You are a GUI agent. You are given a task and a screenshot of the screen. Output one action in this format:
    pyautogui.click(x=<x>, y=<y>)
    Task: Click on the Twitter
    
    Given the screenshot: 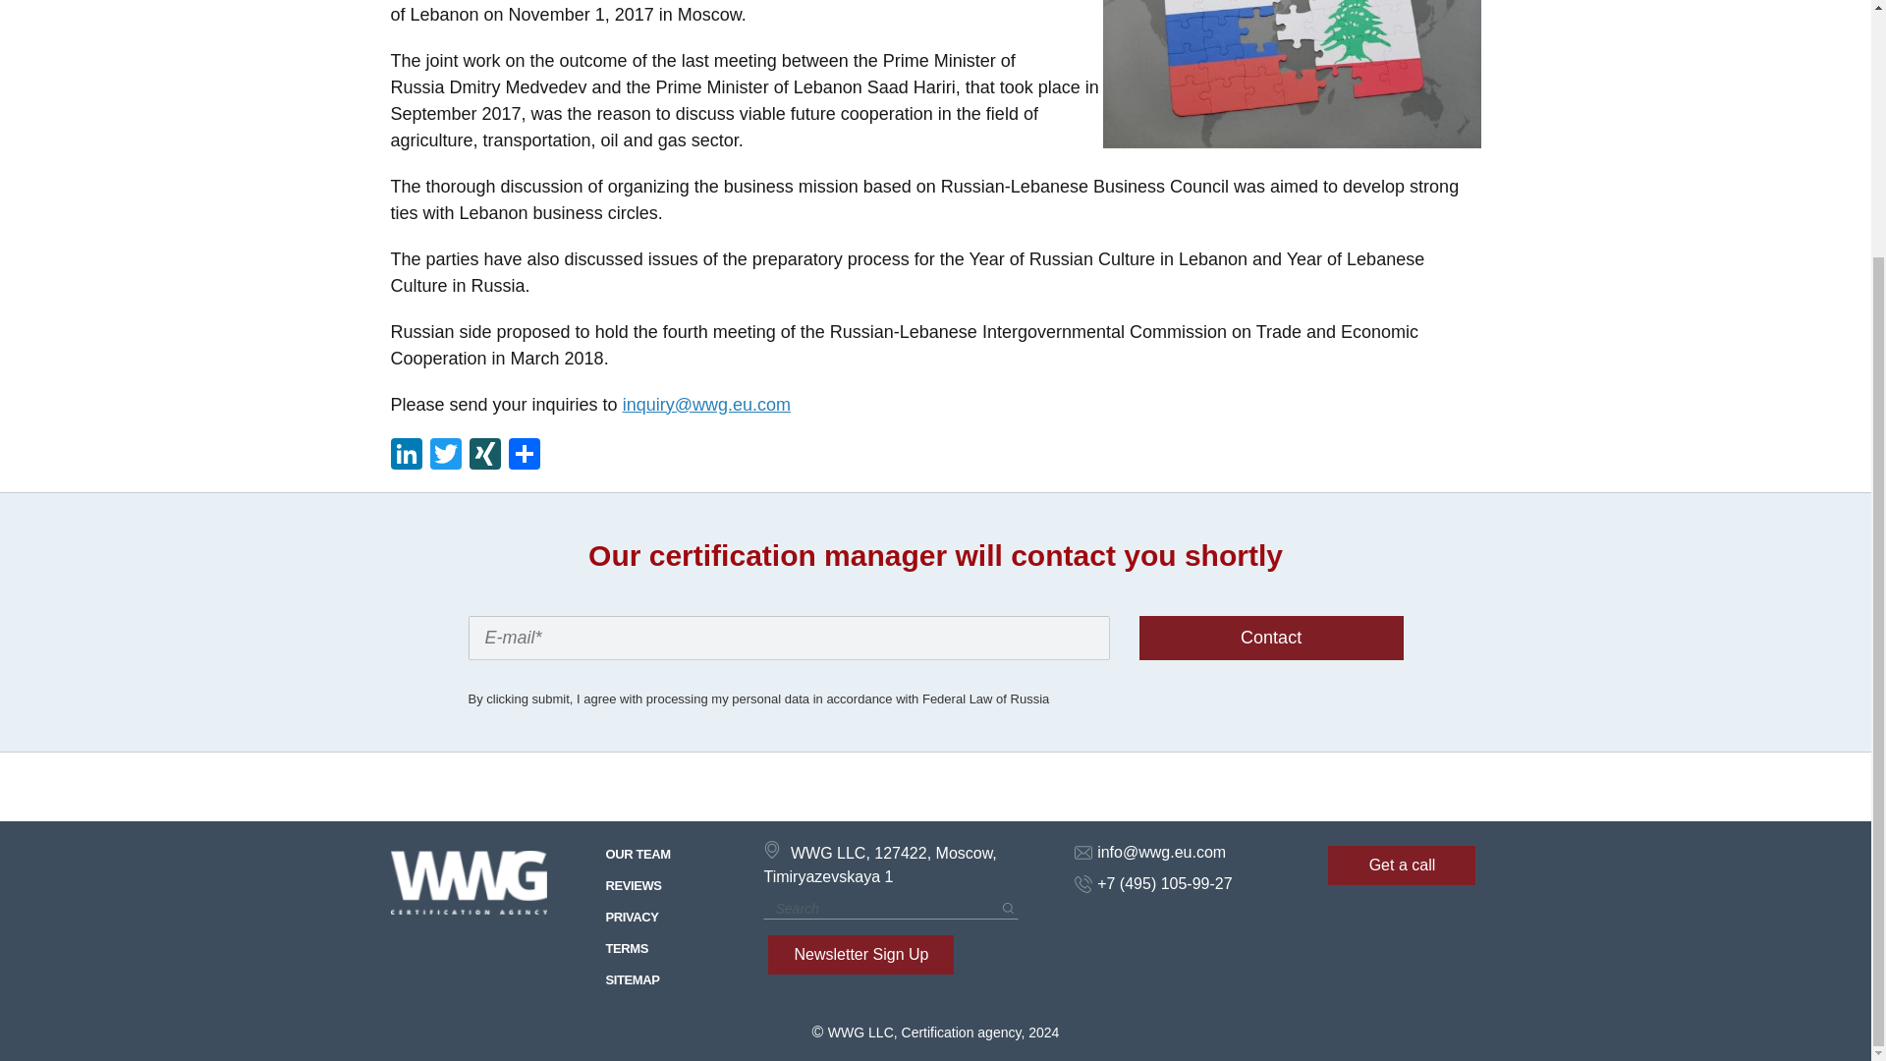 What is the action you would take?
    pyautogui.click(x=446, y=456)
    